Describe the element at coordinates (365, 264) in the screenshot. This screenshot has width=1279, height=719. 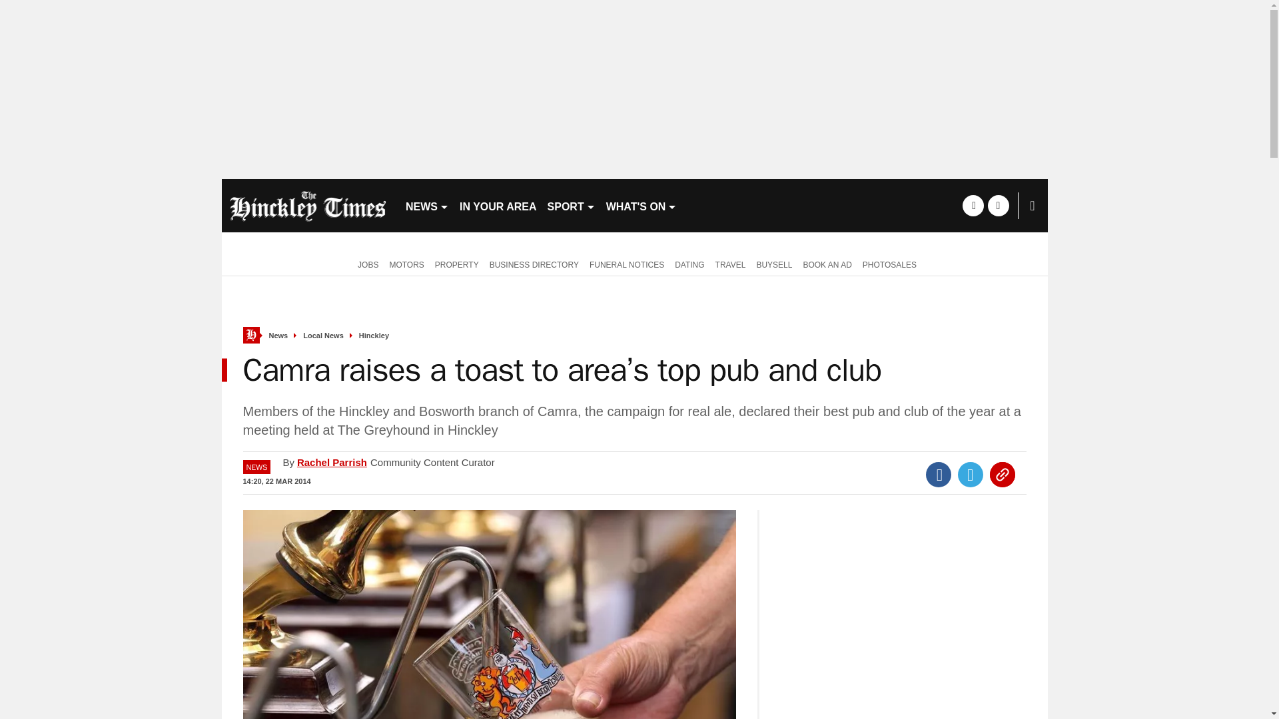
I see `JOBS` at that location.